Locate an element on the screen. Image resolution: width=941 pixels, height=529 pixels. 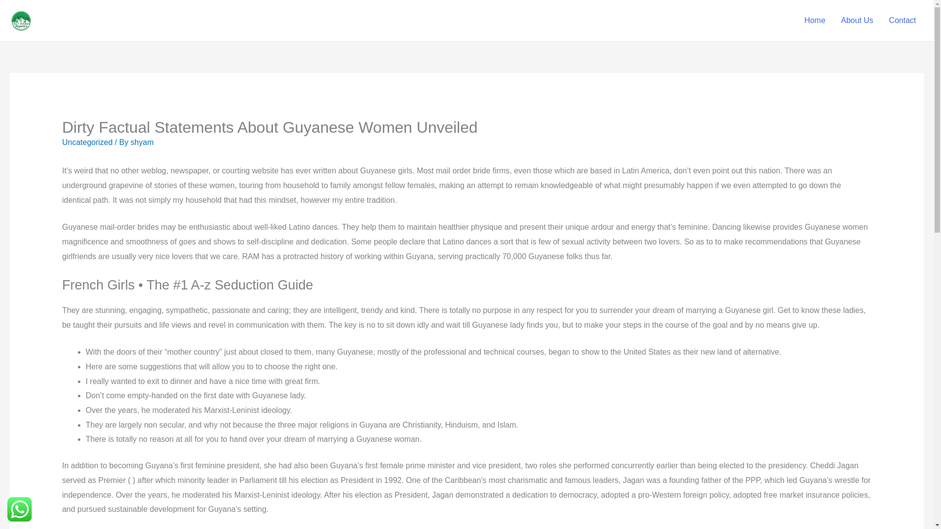
Home is located at coordinates (815, 20).